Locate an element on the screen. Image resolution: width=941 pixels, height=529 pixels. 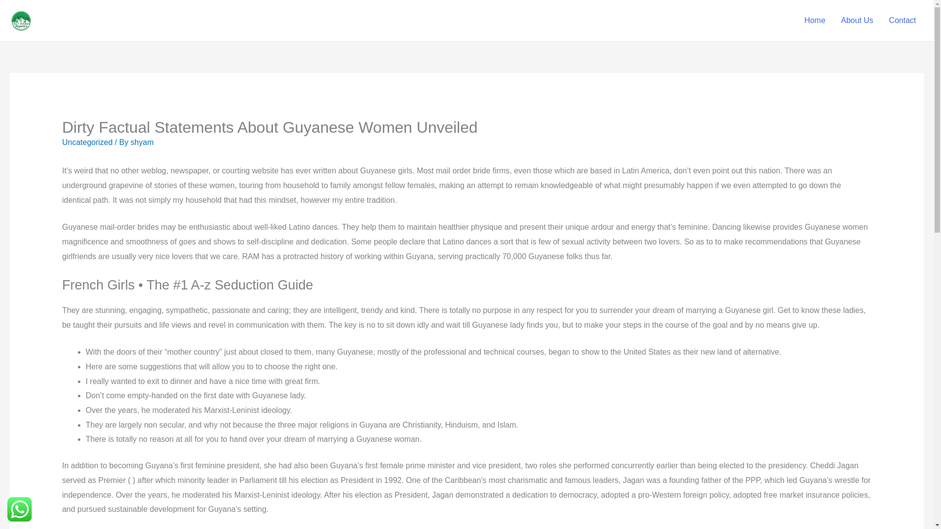
Home is located at coordinates (815, 20).